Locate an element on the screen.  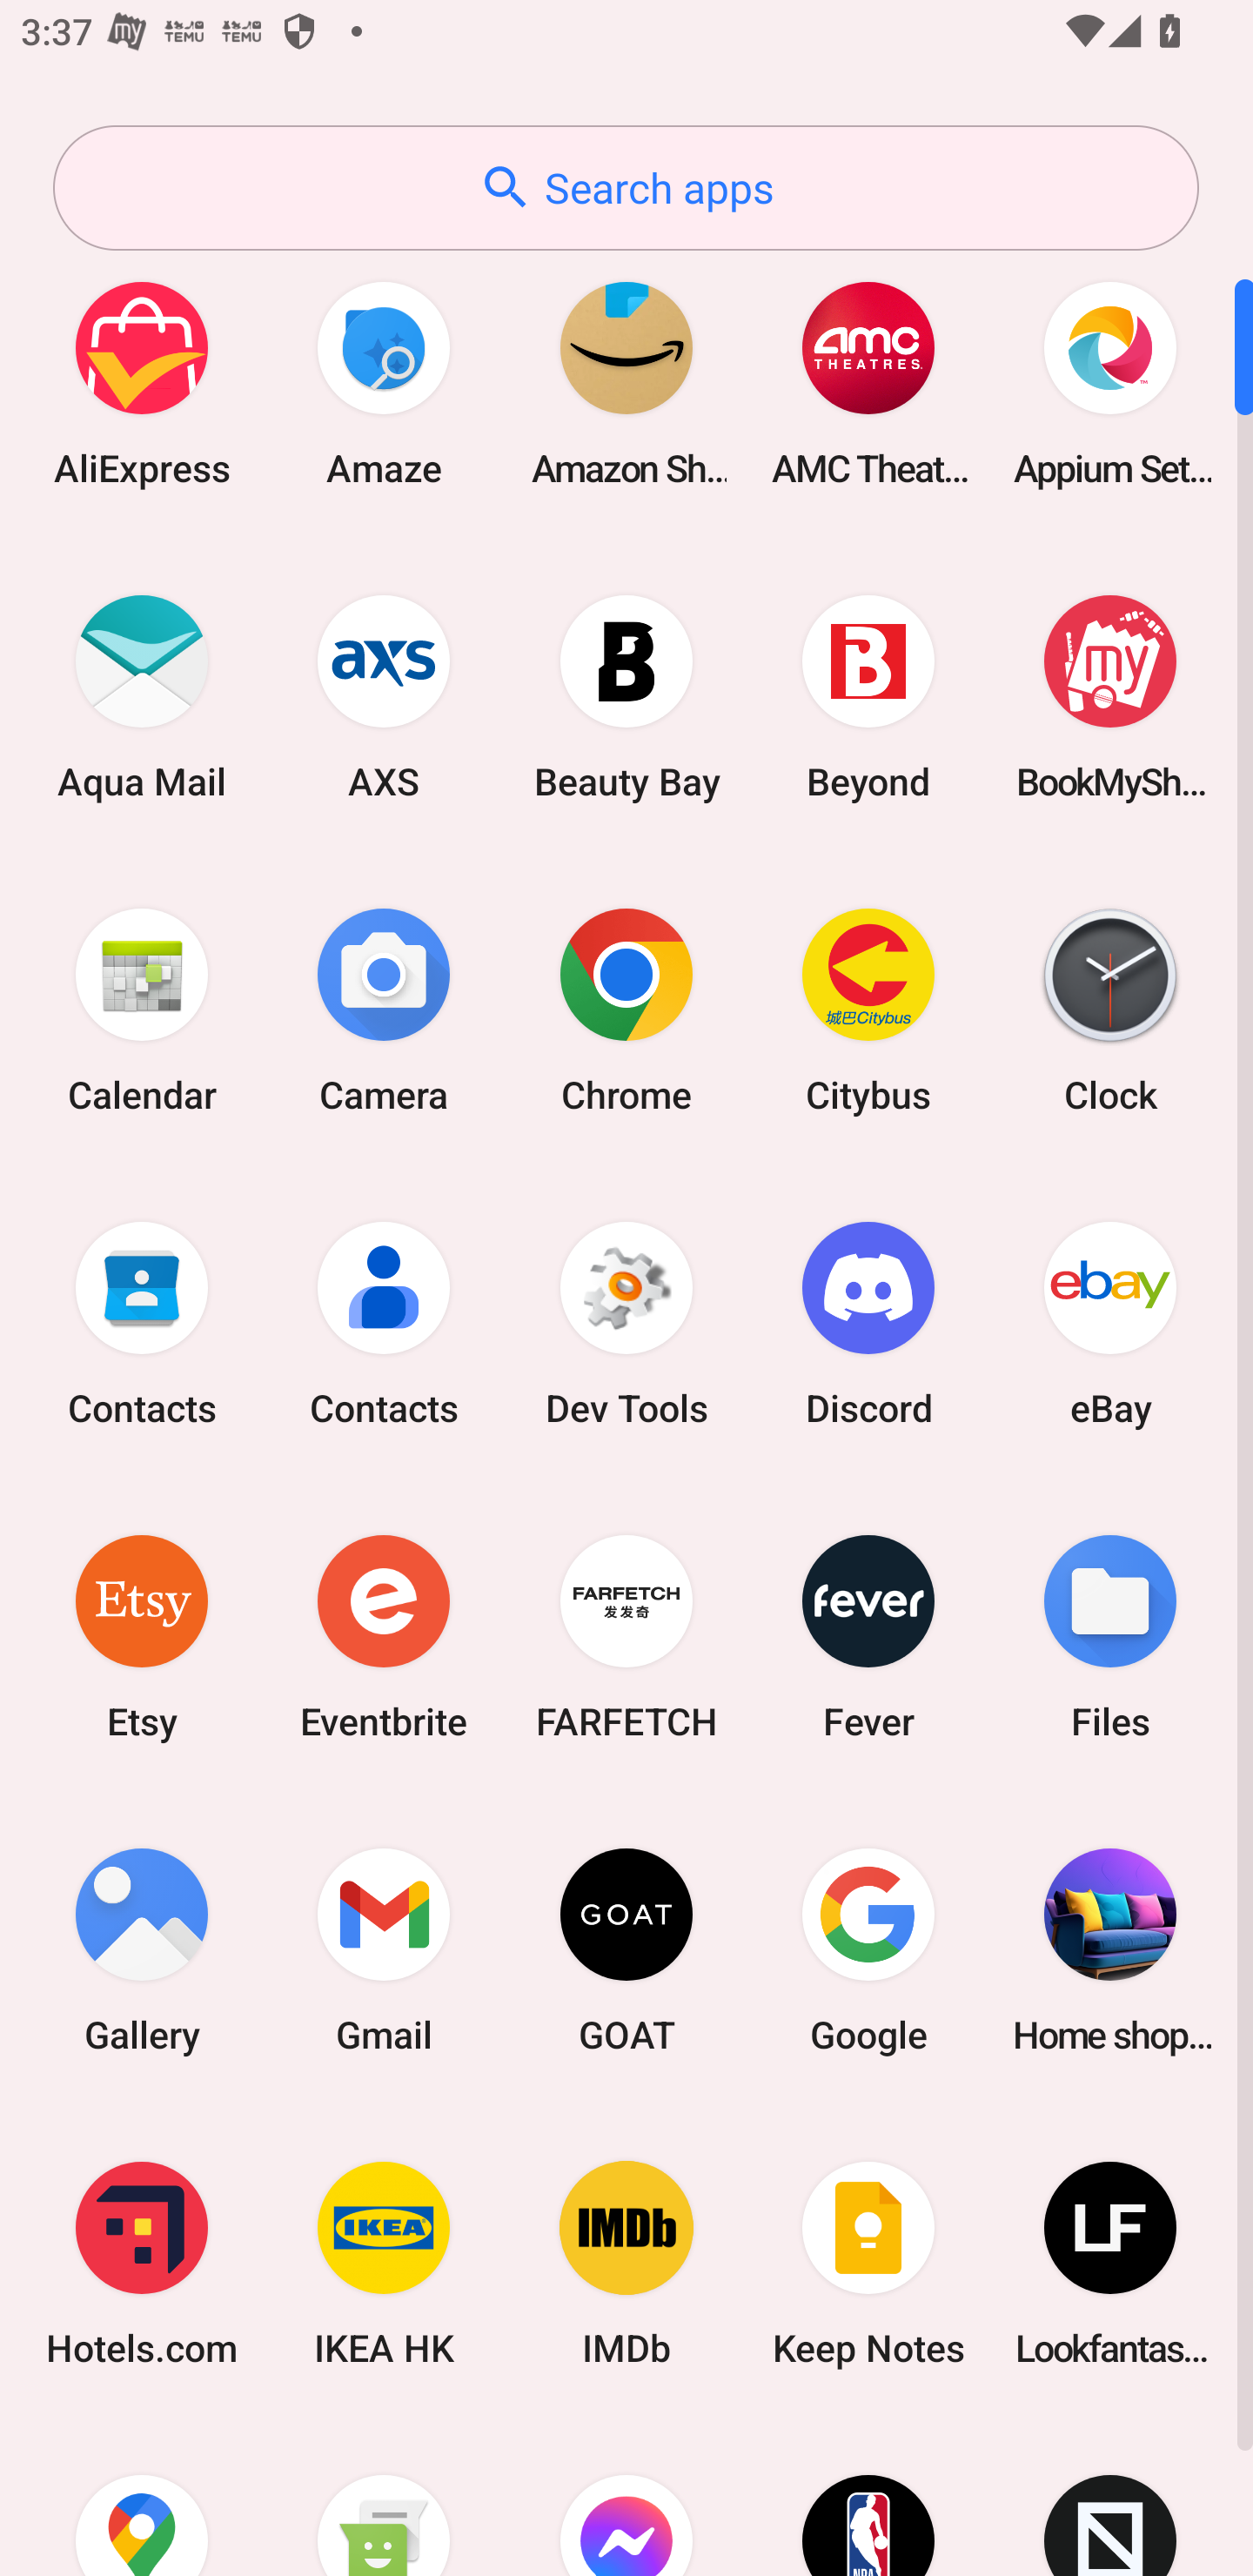
Clock is located at coordinates (1110, 1010).